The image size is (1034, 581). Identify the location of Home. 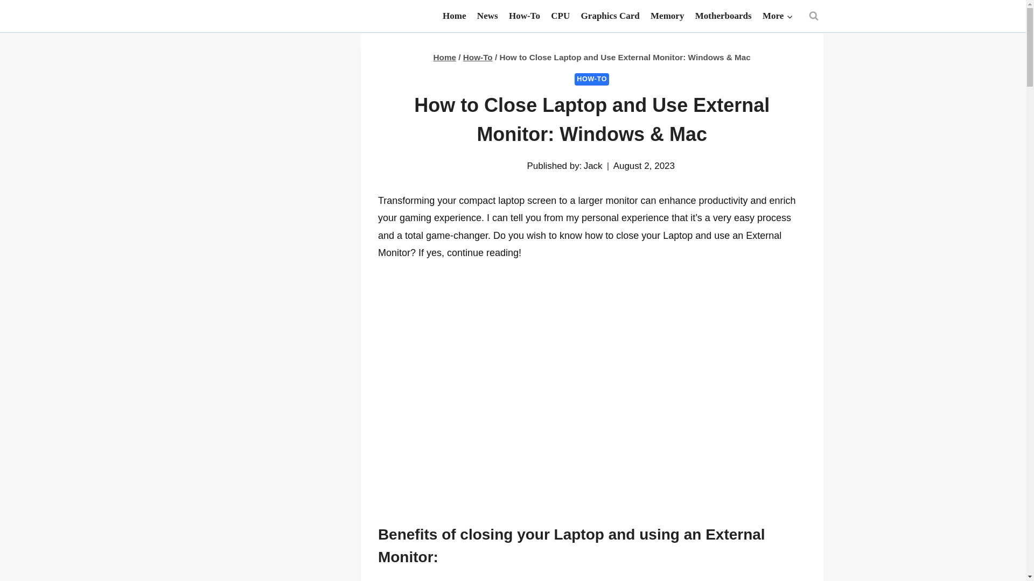
(444, 57).